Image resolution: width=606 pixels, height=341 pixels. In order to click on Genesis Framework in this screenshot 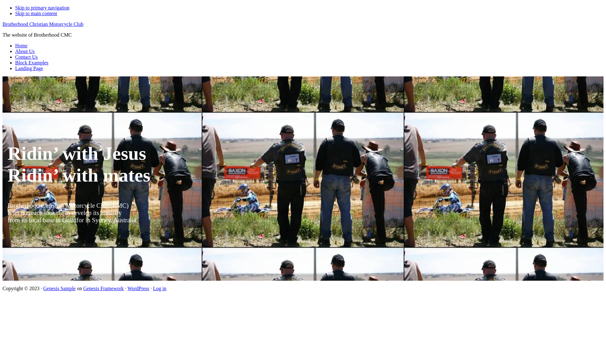, I will do `click(104, 288)`.